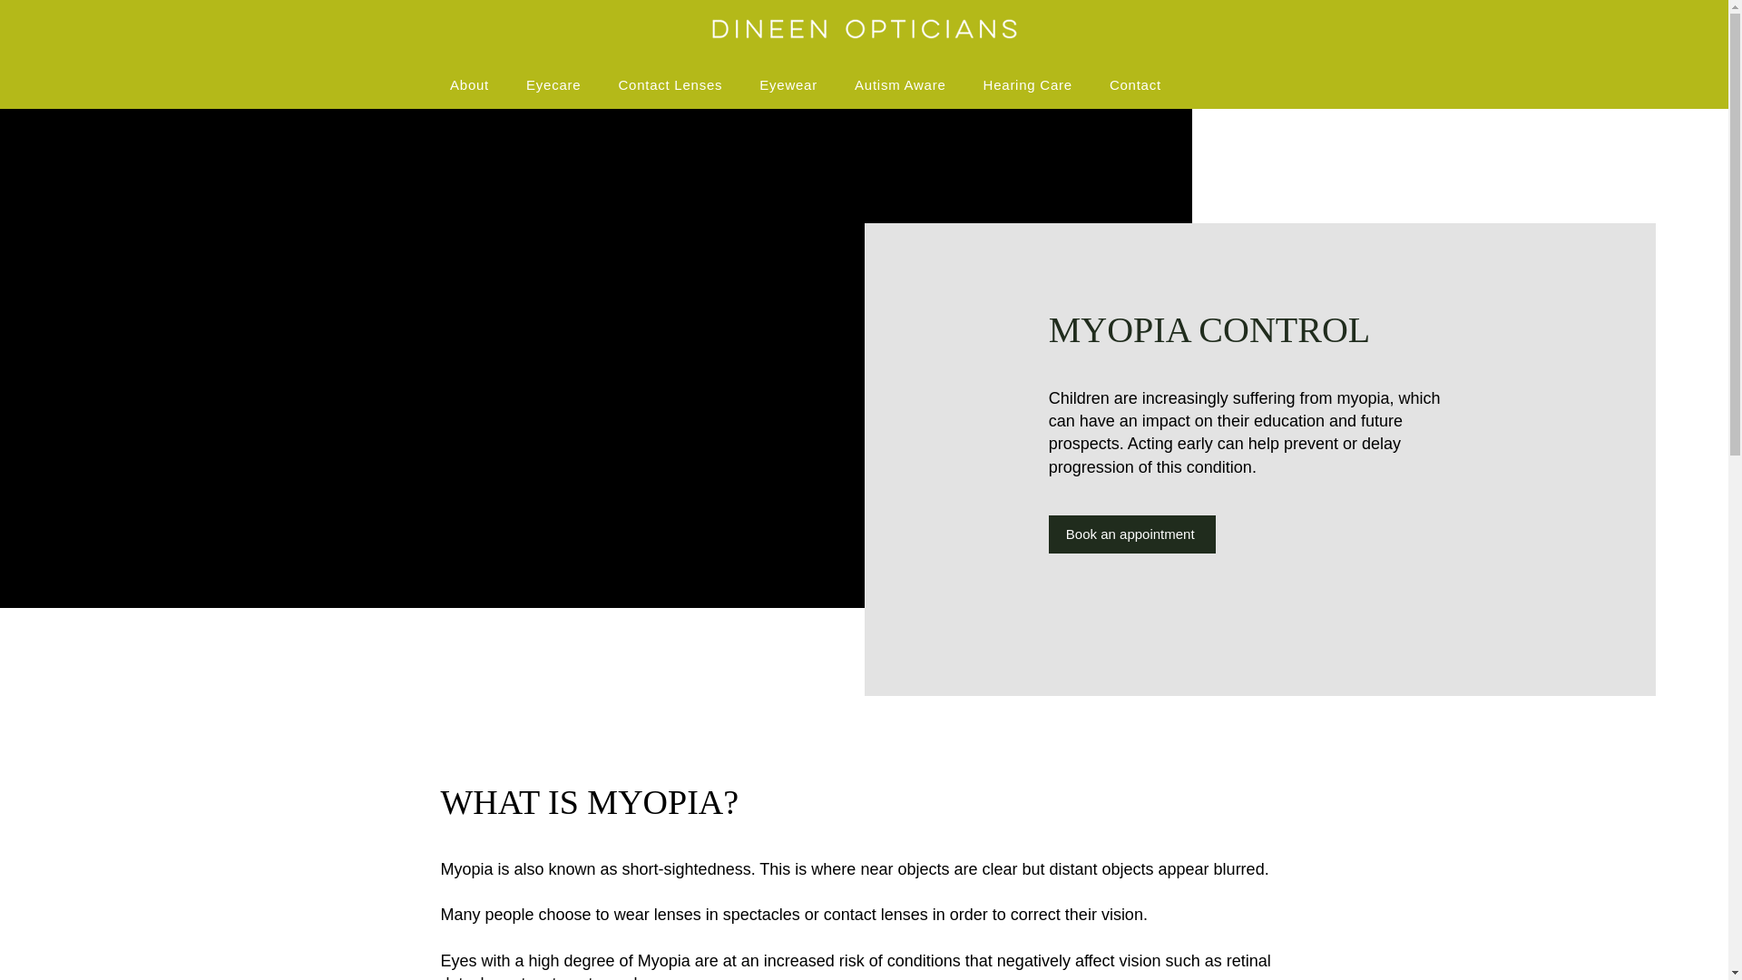  What do you see at coordinates (788, 84) in the screenshot?
I see `Eyewear` at bounding box center [788, 84].